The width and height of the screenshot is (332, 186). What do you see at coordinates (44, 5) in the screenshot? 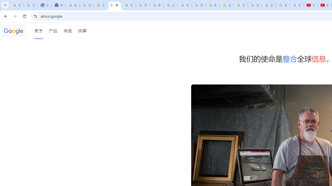
I see `Sign In - USA TODAY` at bounding box center [44, 5].